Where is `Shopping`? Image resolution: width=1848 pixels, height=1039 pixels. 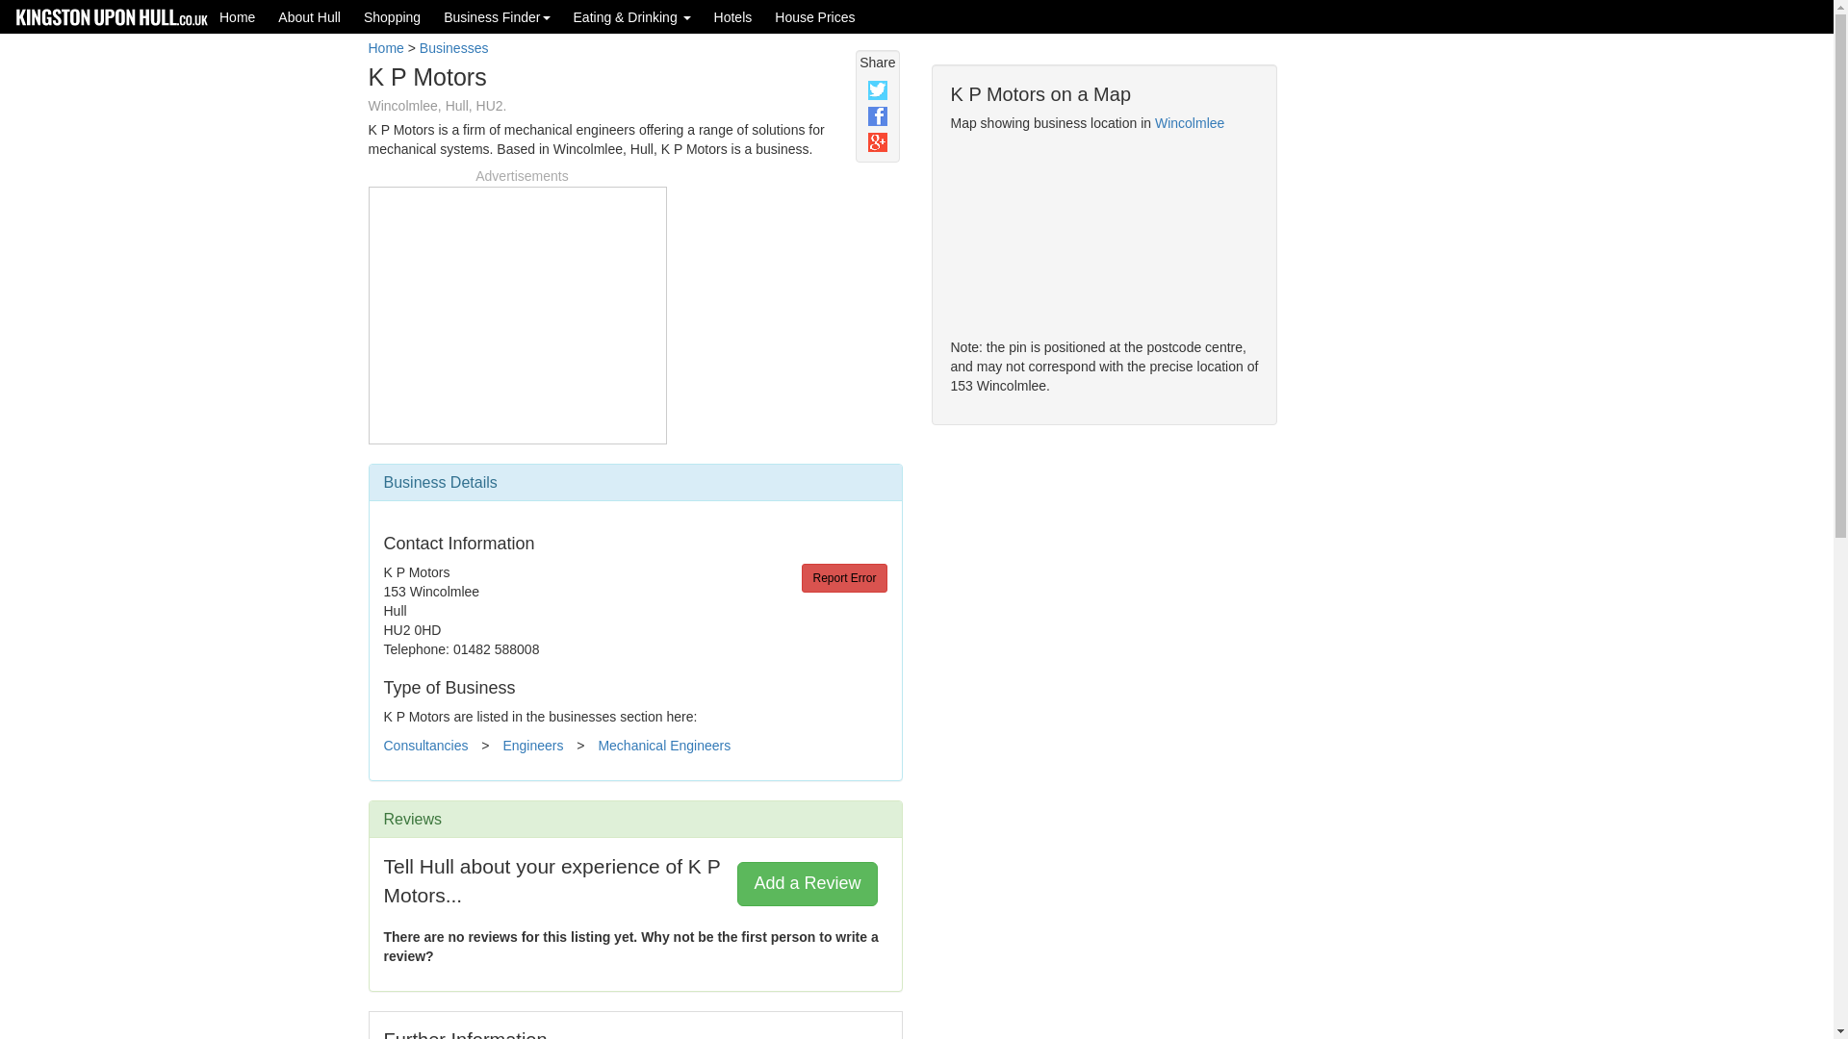 Shopping is located at coordinates (393, 16).